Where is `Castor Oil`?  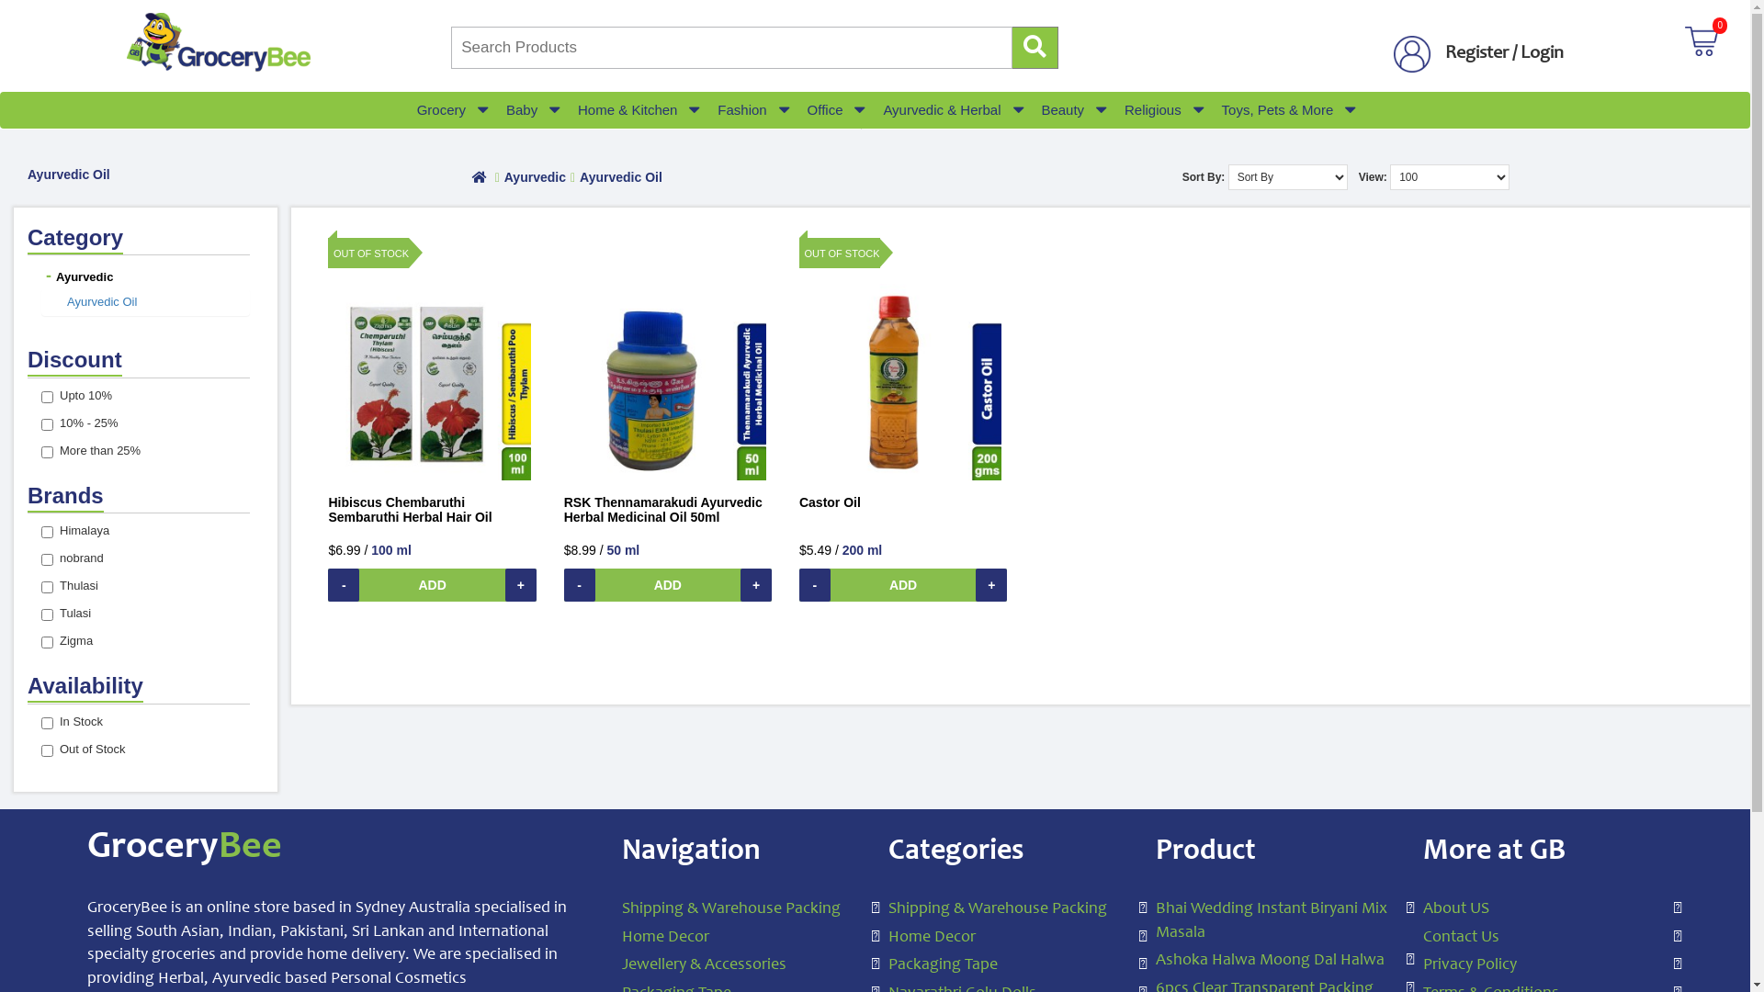
Castor Oil is located at coordinates (831, 513).